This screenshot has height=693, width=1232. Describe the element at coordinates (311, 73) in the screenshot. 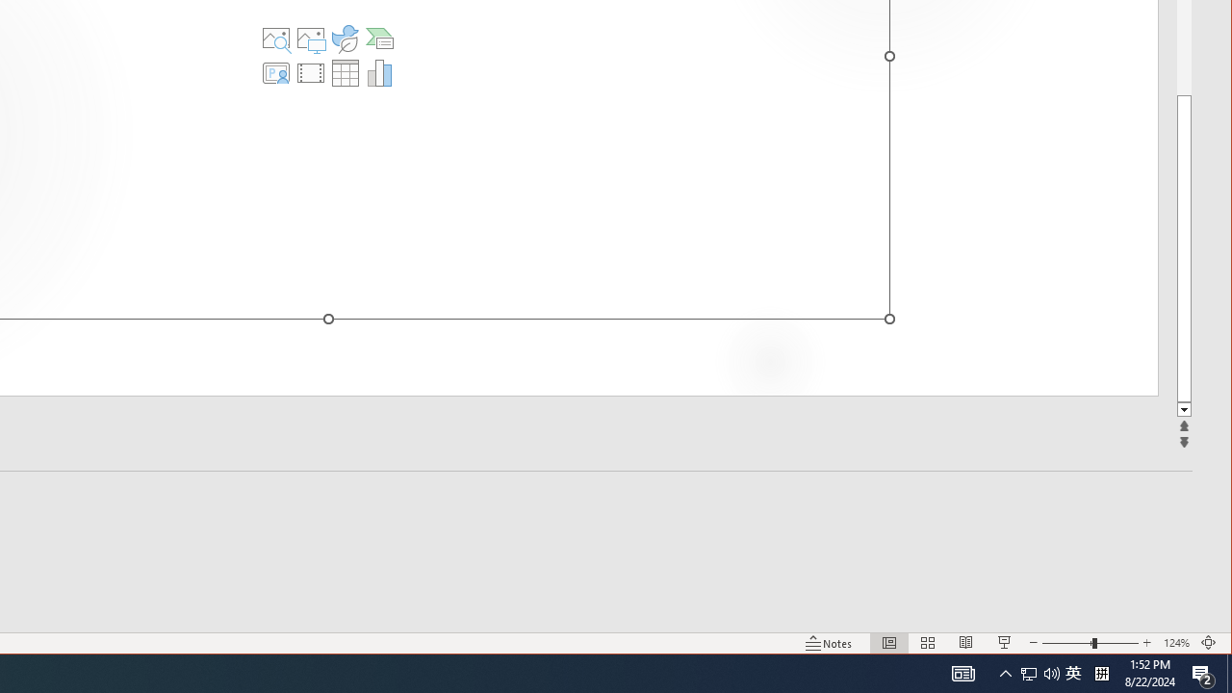

I see `Insert Video` at that location.